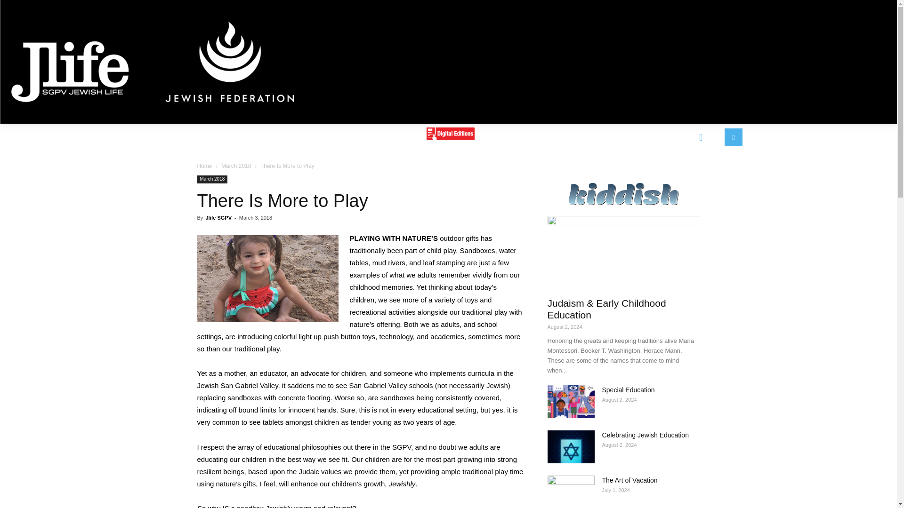 This screenshot has height=508, width=904. What do you see at coordinates (236, 166) in the screenshot?
I see `View all posts in March 2018` at bounding box center [236, 166].